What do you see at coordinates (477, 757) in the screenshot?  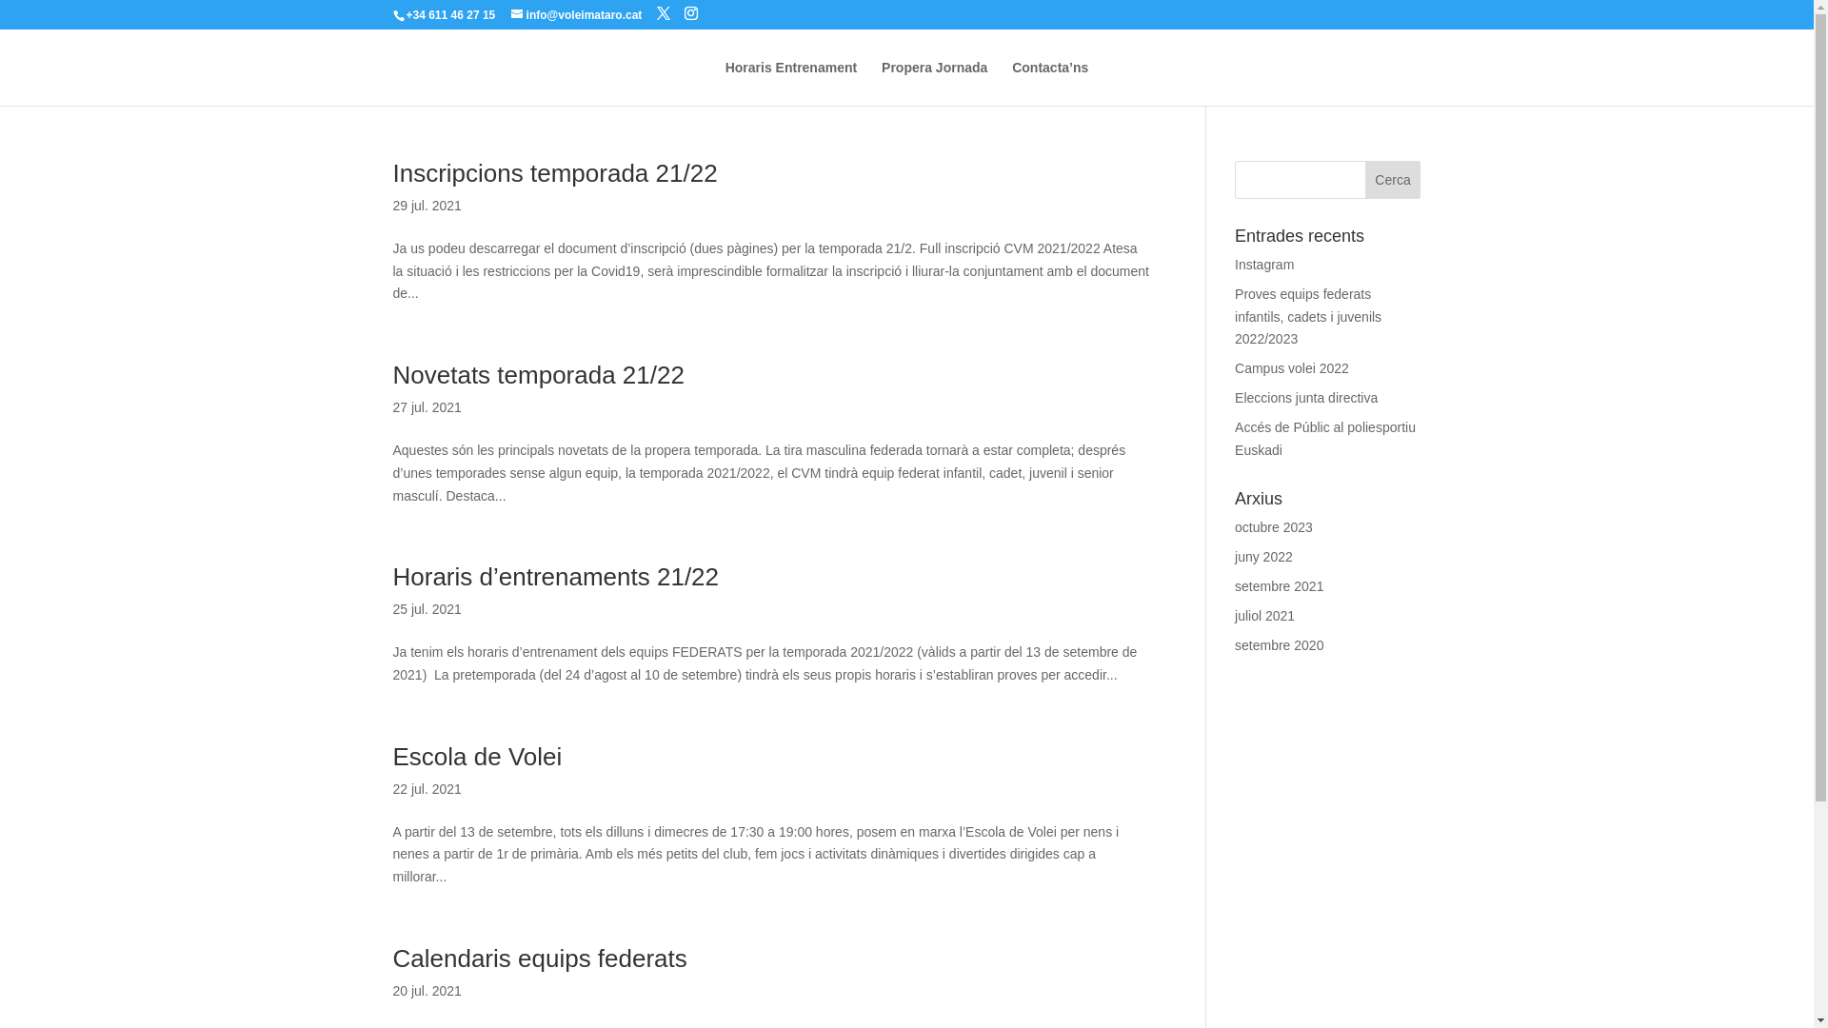 I see `Escola de Volei` at bounding box center [477, 757].